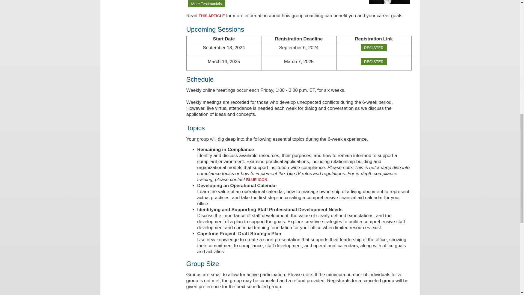 This screenshot has width=524, height=295. I want to click on REGISTER, so click(374, 48).